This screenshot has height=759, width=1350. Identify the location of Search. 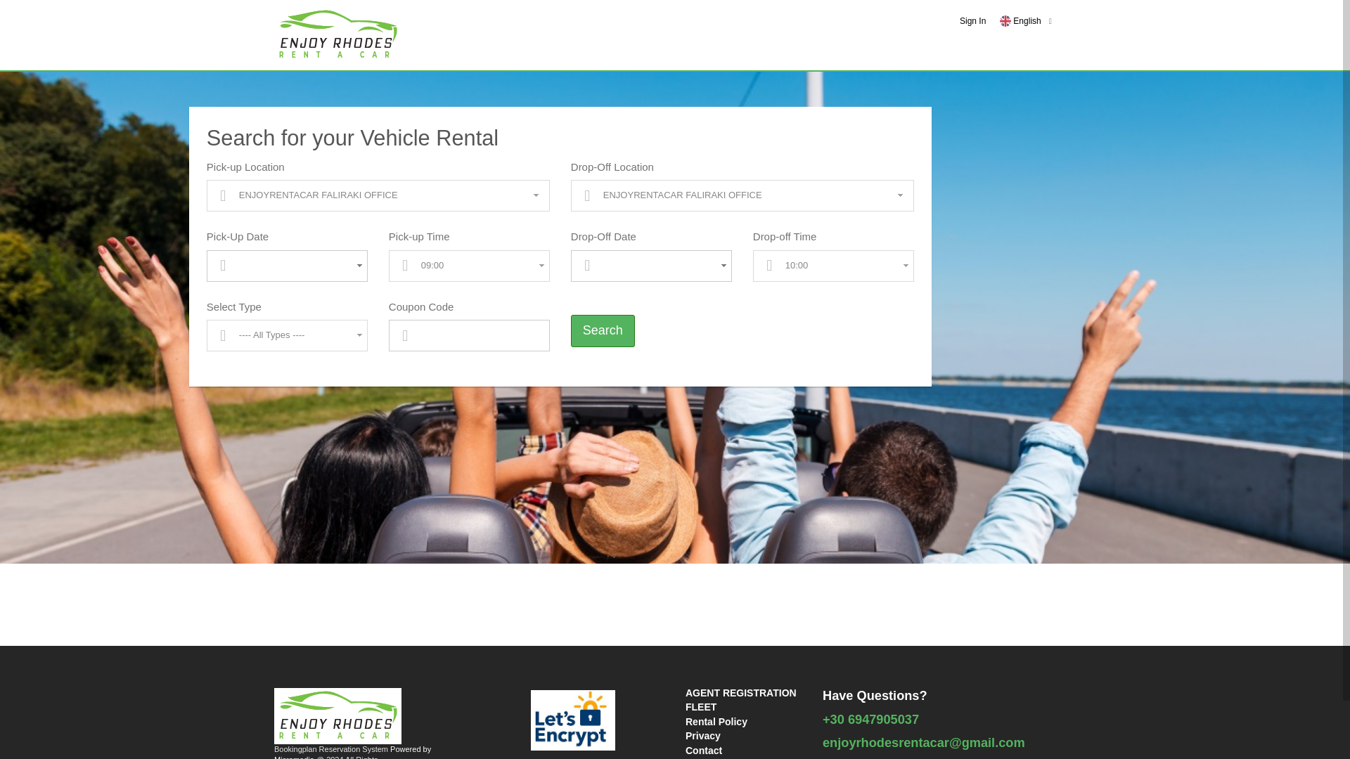
(603, 330).